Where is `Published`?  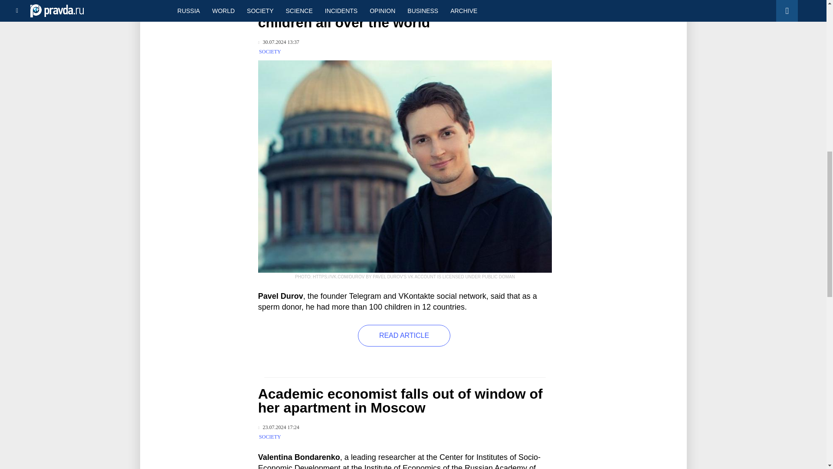
Published is located at coordinates (279, 427).